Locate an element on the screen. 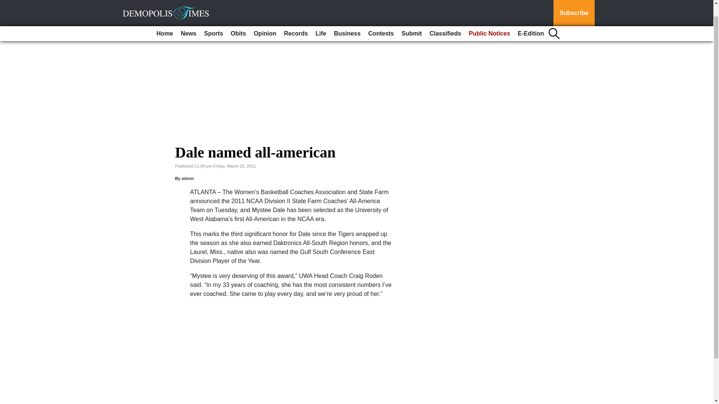 This screenshot has width=719, height=404. Life is located at coordinates (321, 20).